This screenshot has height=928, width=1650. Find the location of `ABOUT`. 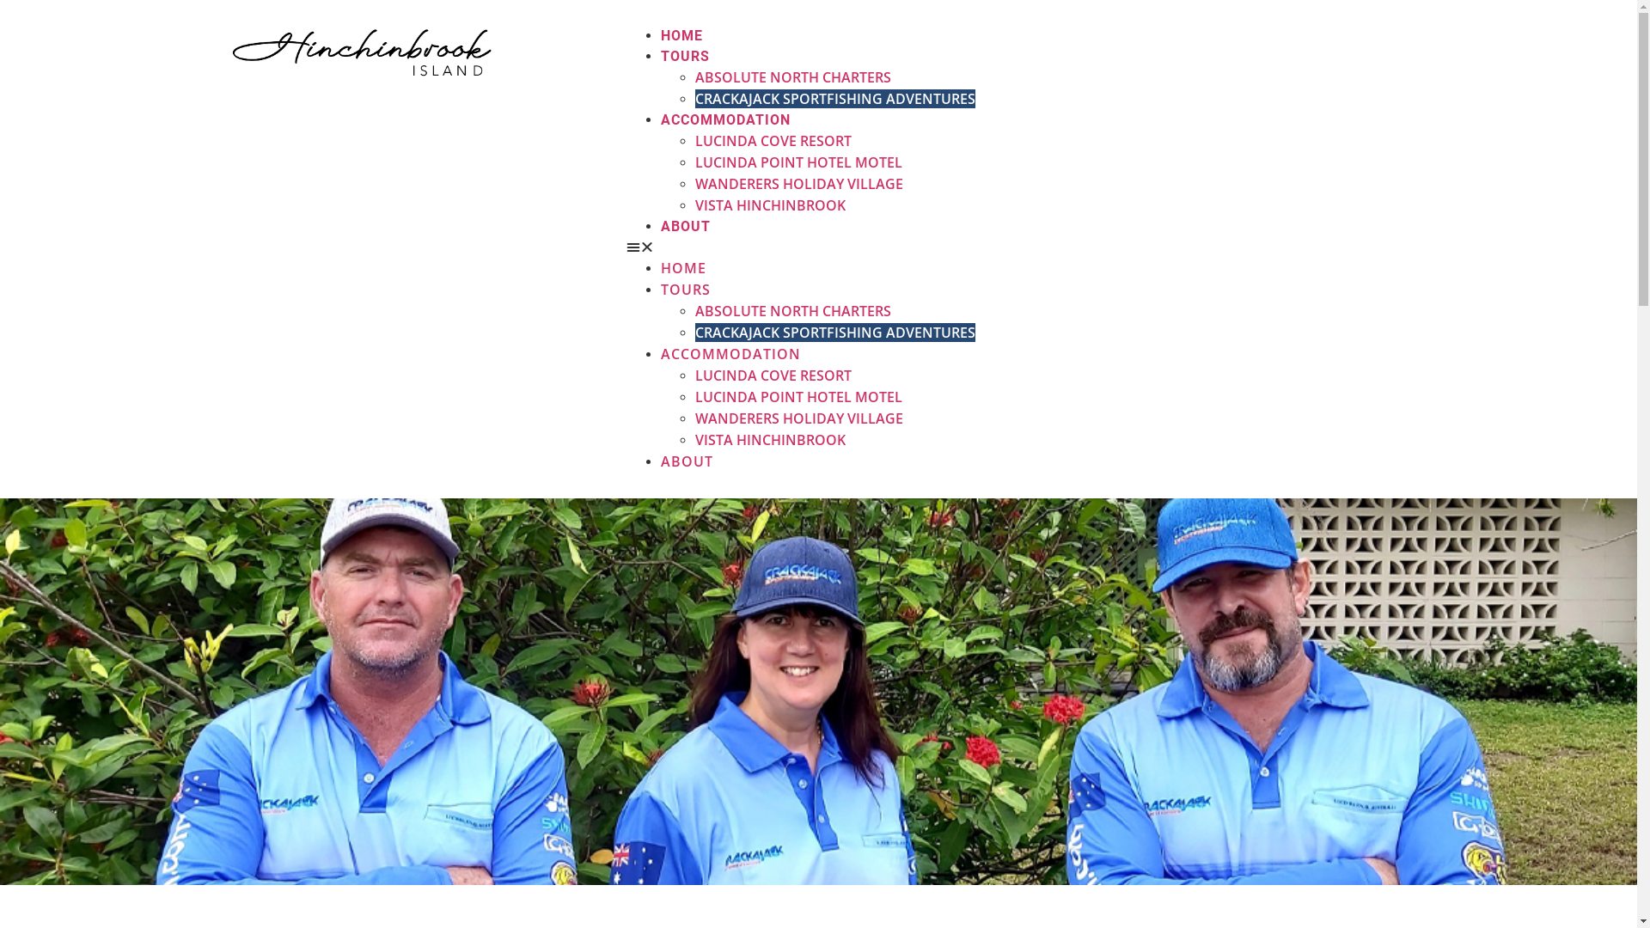

ABOUT is located at coordinates (686, 227).